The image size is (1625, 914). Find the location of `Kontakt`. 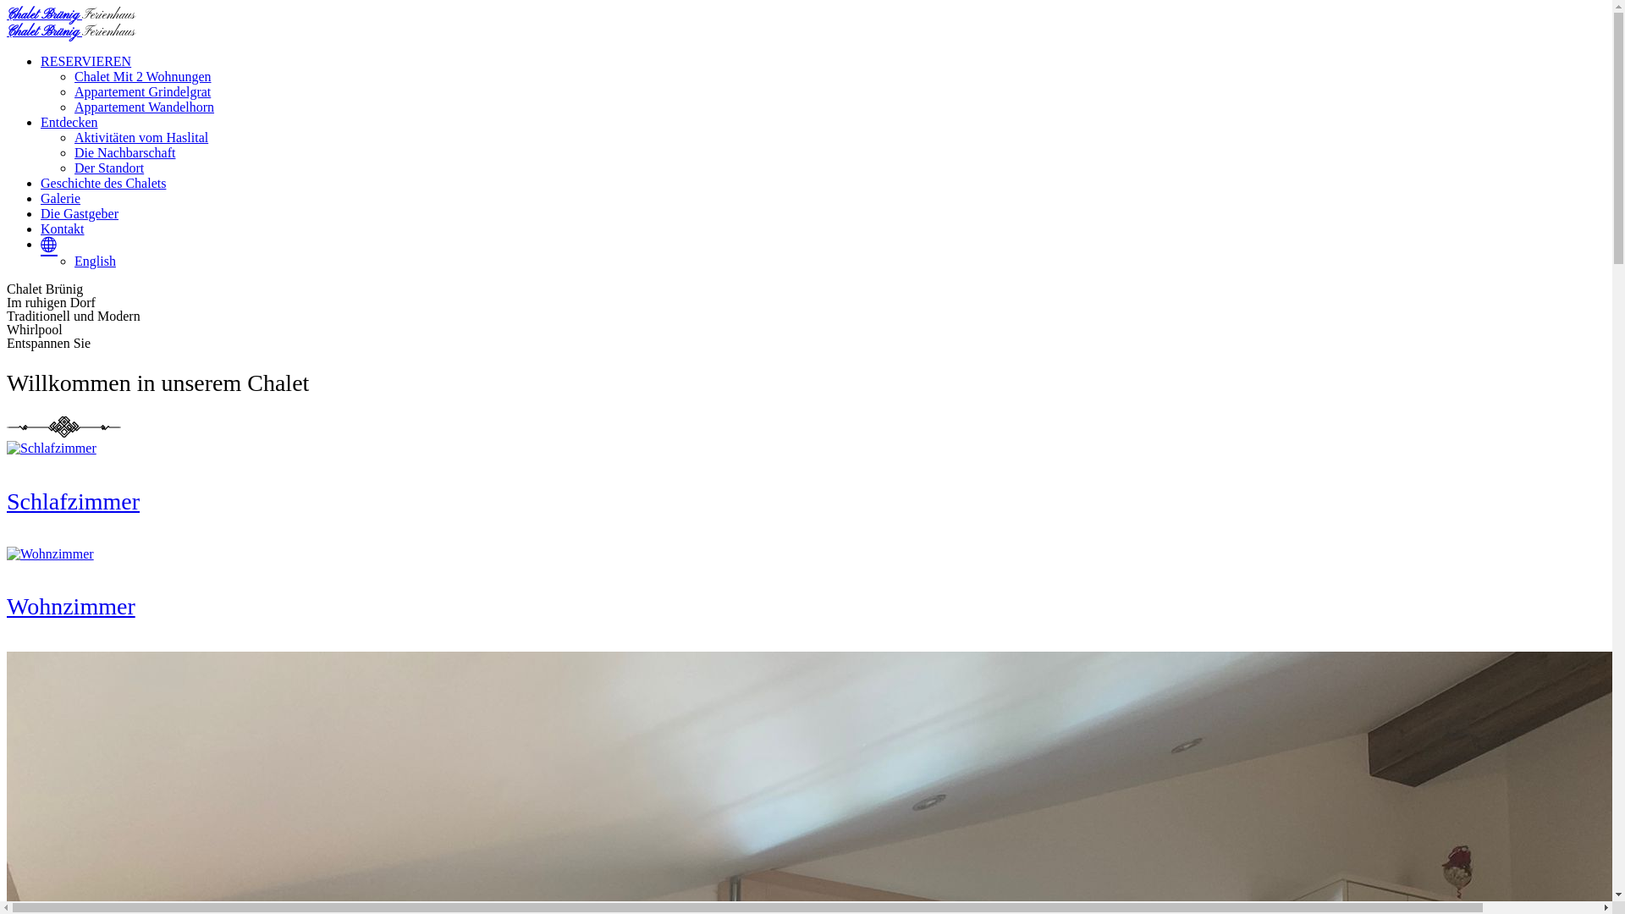

Kontakt is located at coordinates (63, 228).